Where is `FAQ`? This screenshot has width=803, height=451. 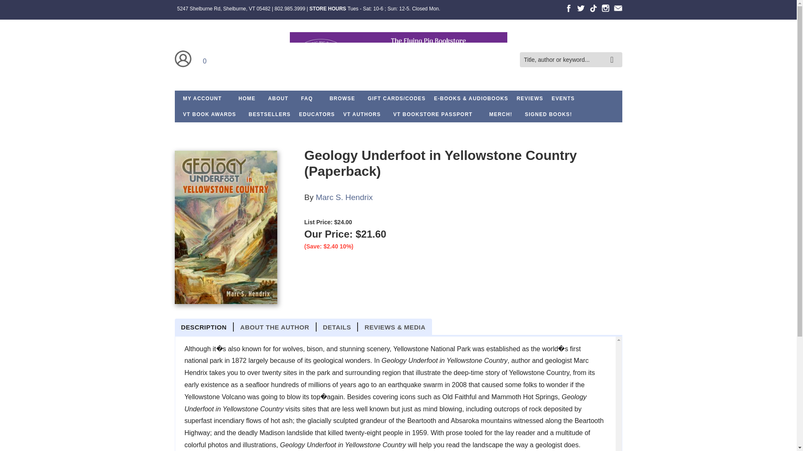 FAQ is located at coordinates (307, 99).